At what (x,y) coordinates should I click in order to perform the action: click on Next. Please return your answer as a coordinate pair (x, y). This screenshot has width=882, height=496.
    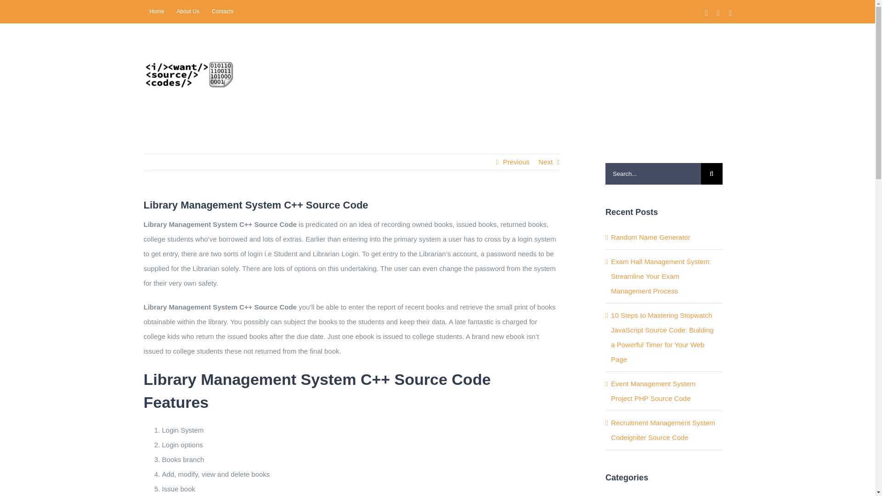
    Looking at the image, I should click on (545, 162).